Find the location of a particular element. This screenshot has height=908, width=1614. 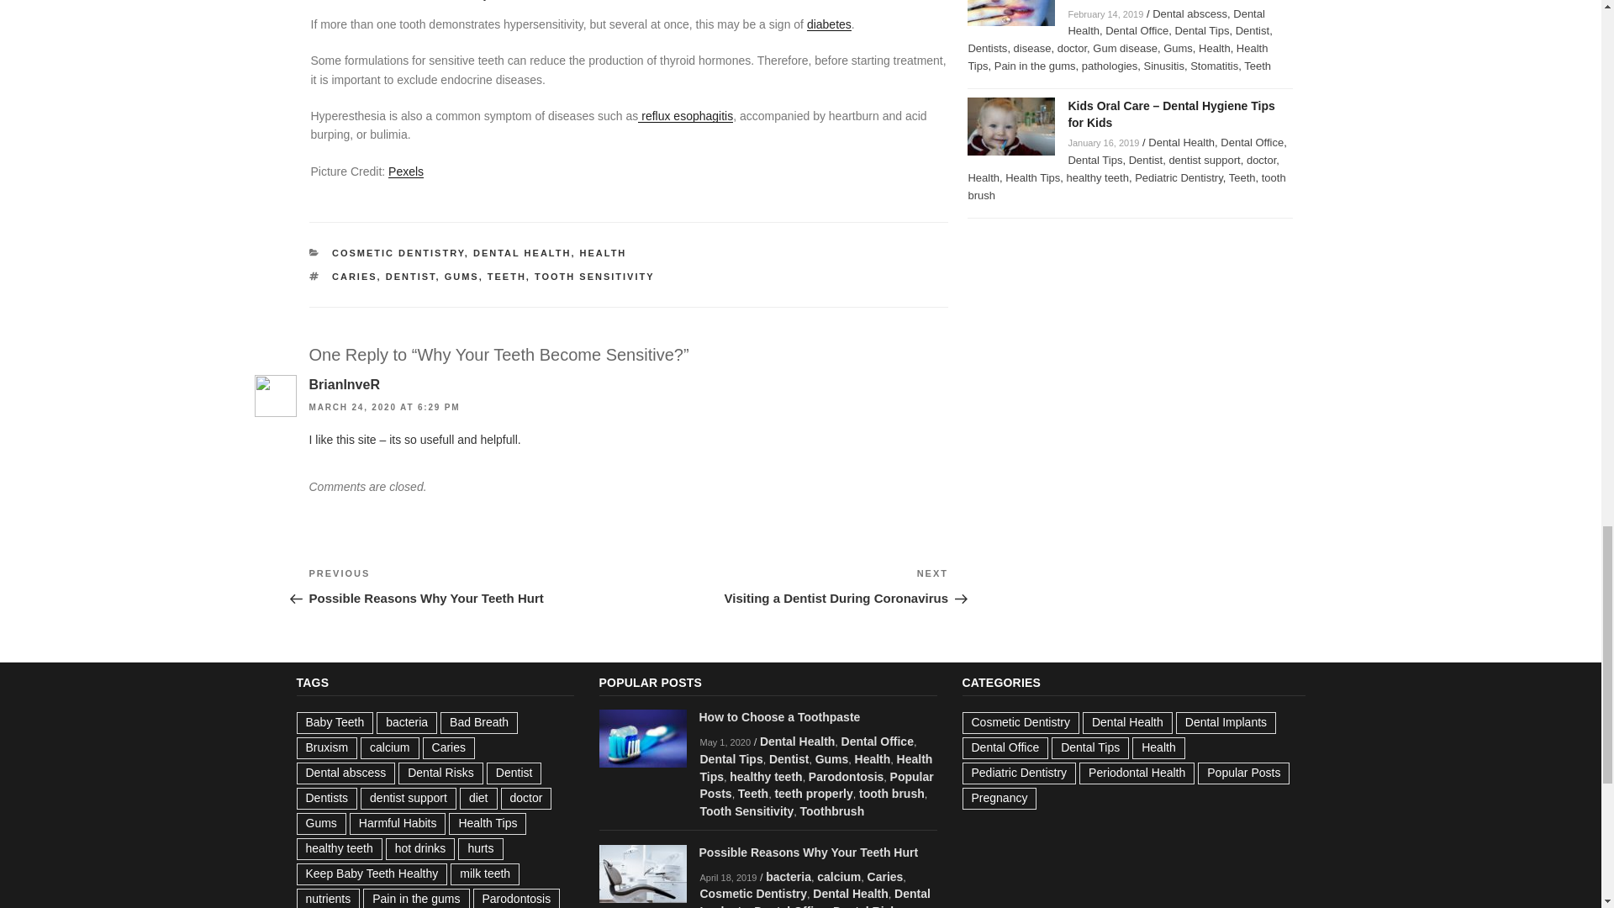

TOOTH SENSITIVITY is located at coordinates (594, 276).